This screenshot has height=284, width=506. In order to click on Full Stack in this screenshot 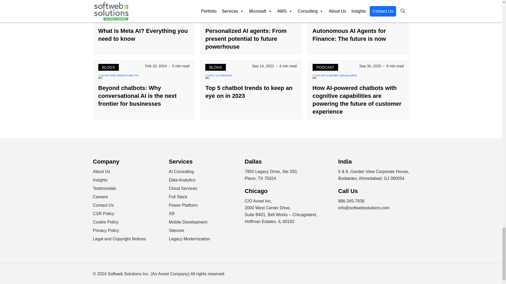, I will do `click(178, 197)`.